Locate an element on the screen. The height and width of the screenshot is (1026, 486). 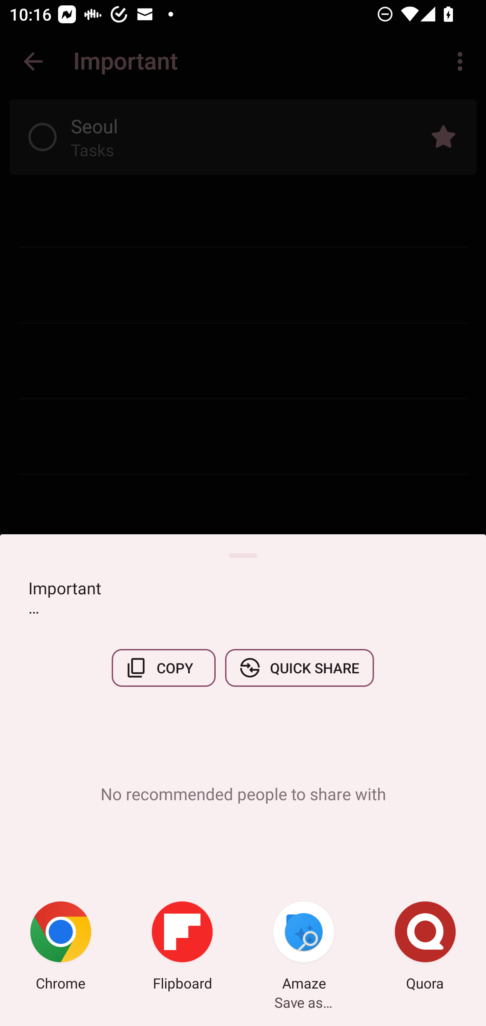
COPY is located at coordinates (164, 668).